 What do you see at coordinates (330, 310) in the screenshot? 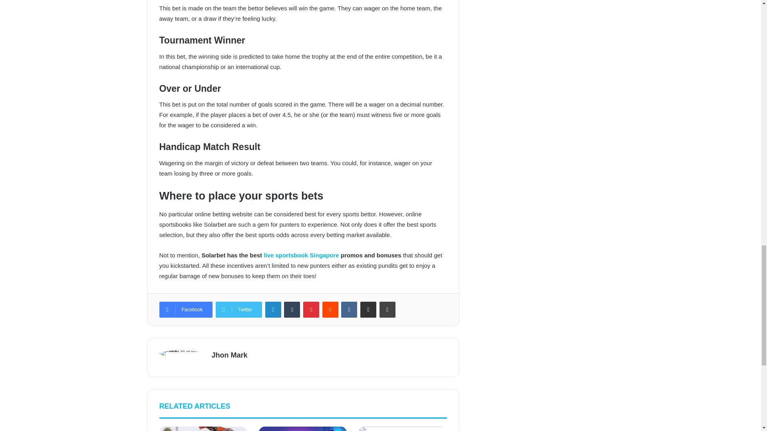
I see `Reddit` at bounding box center [330, 310].